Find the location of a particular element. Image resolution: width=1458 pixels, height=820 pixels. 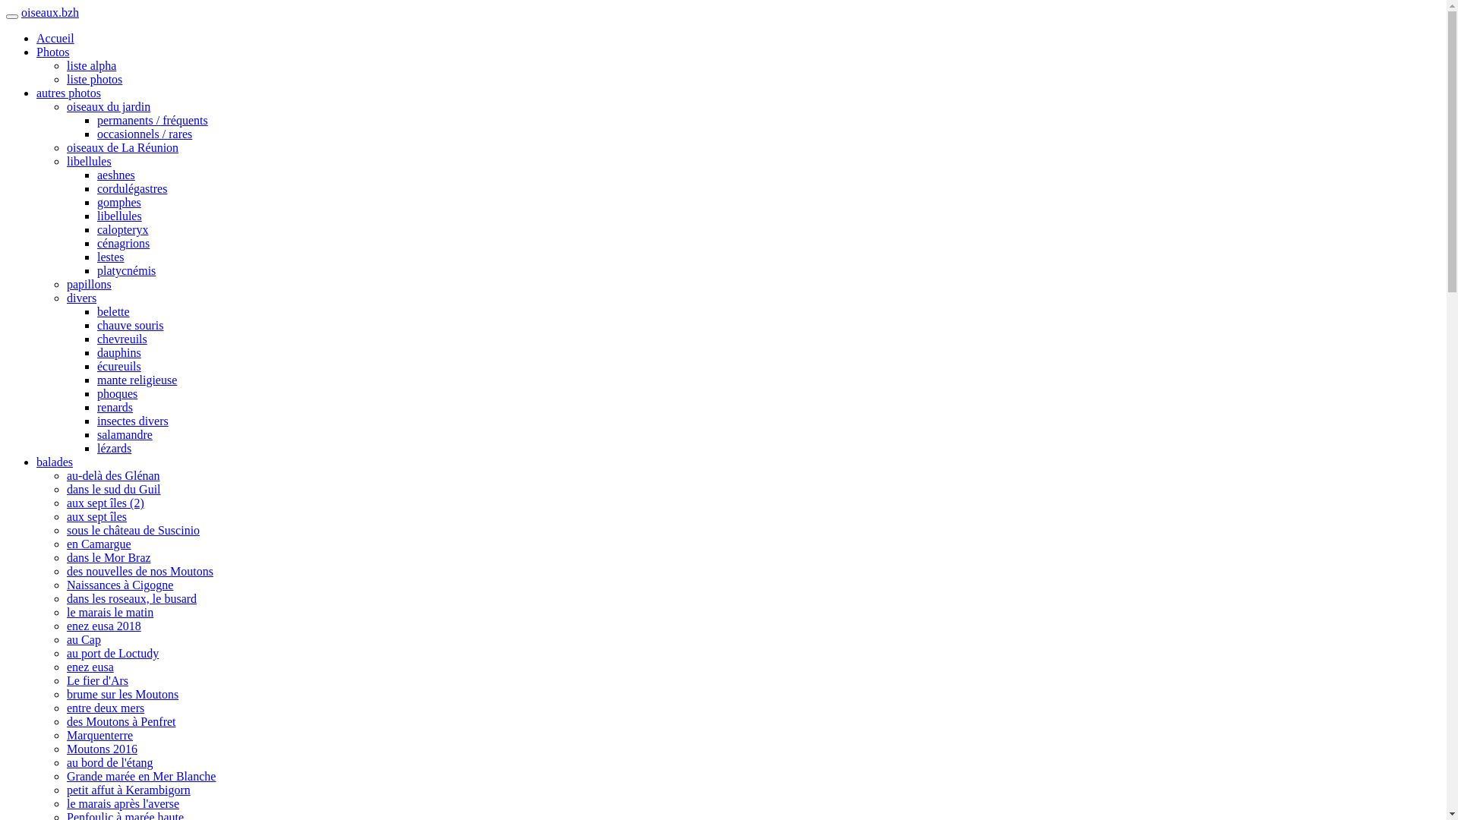

chevreuils is located at coordinates (122, 339).